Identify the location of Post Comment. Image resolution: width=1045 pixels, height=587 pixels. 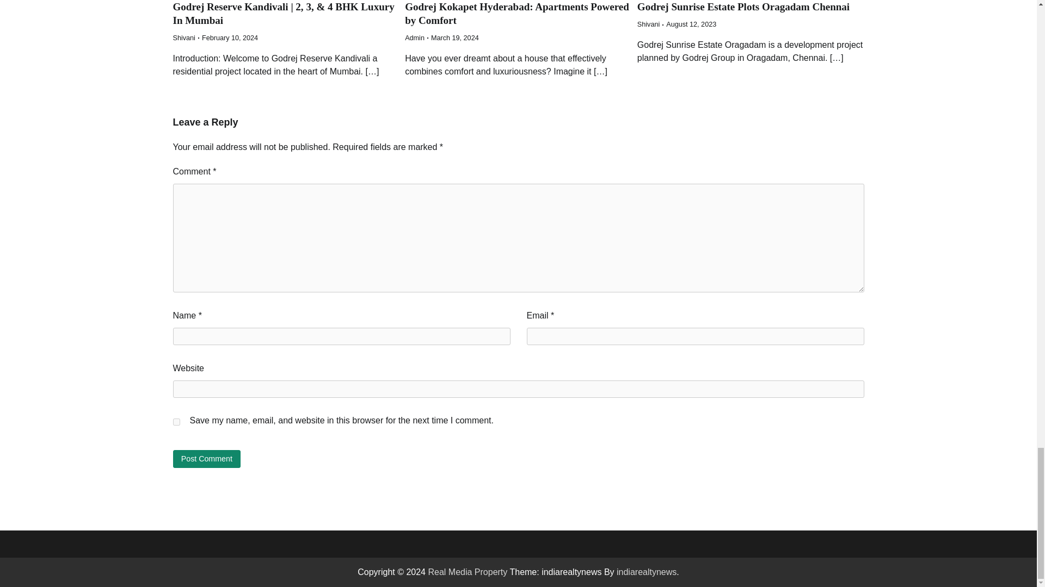
(207, 459).